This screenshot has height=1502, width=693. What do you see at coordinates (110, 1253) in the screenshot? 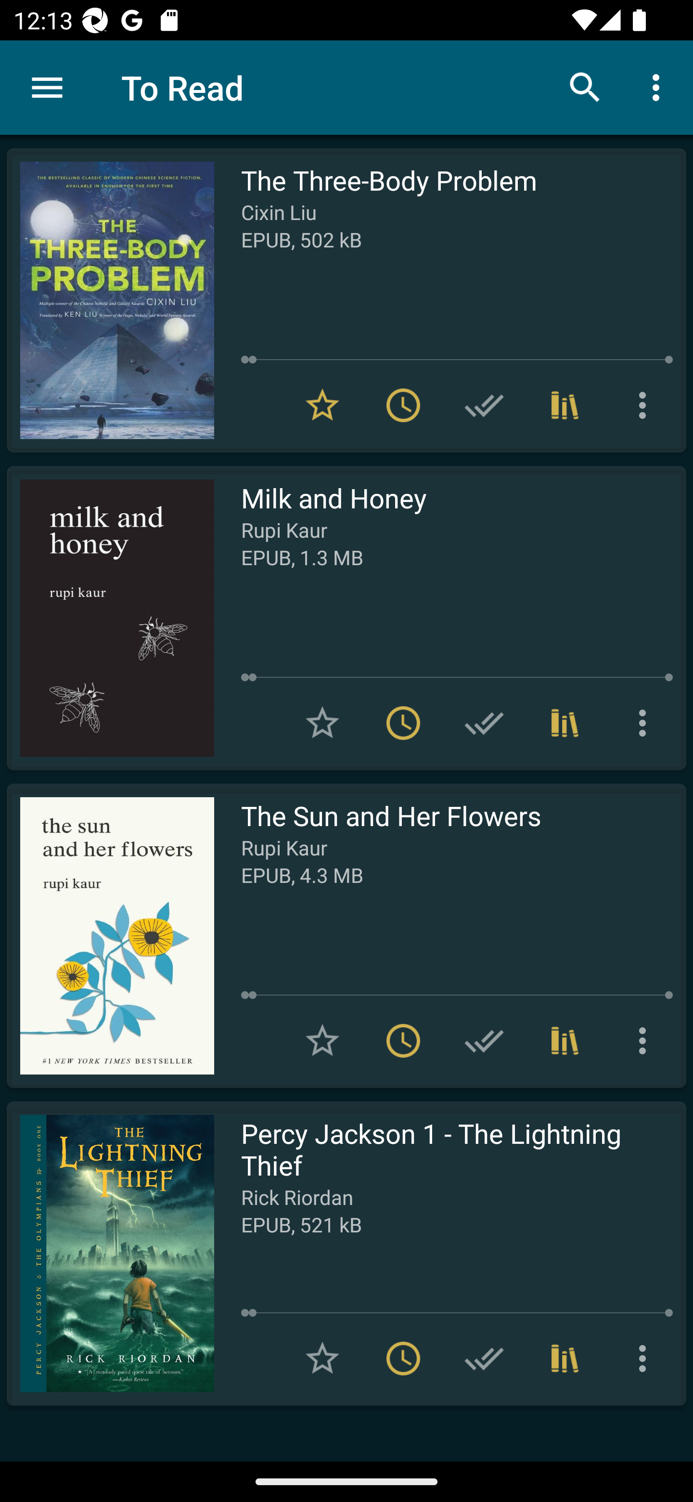
I see `Read Percy Jackson 1 - The Lightning Thief` at bounding box center [110, 1253].